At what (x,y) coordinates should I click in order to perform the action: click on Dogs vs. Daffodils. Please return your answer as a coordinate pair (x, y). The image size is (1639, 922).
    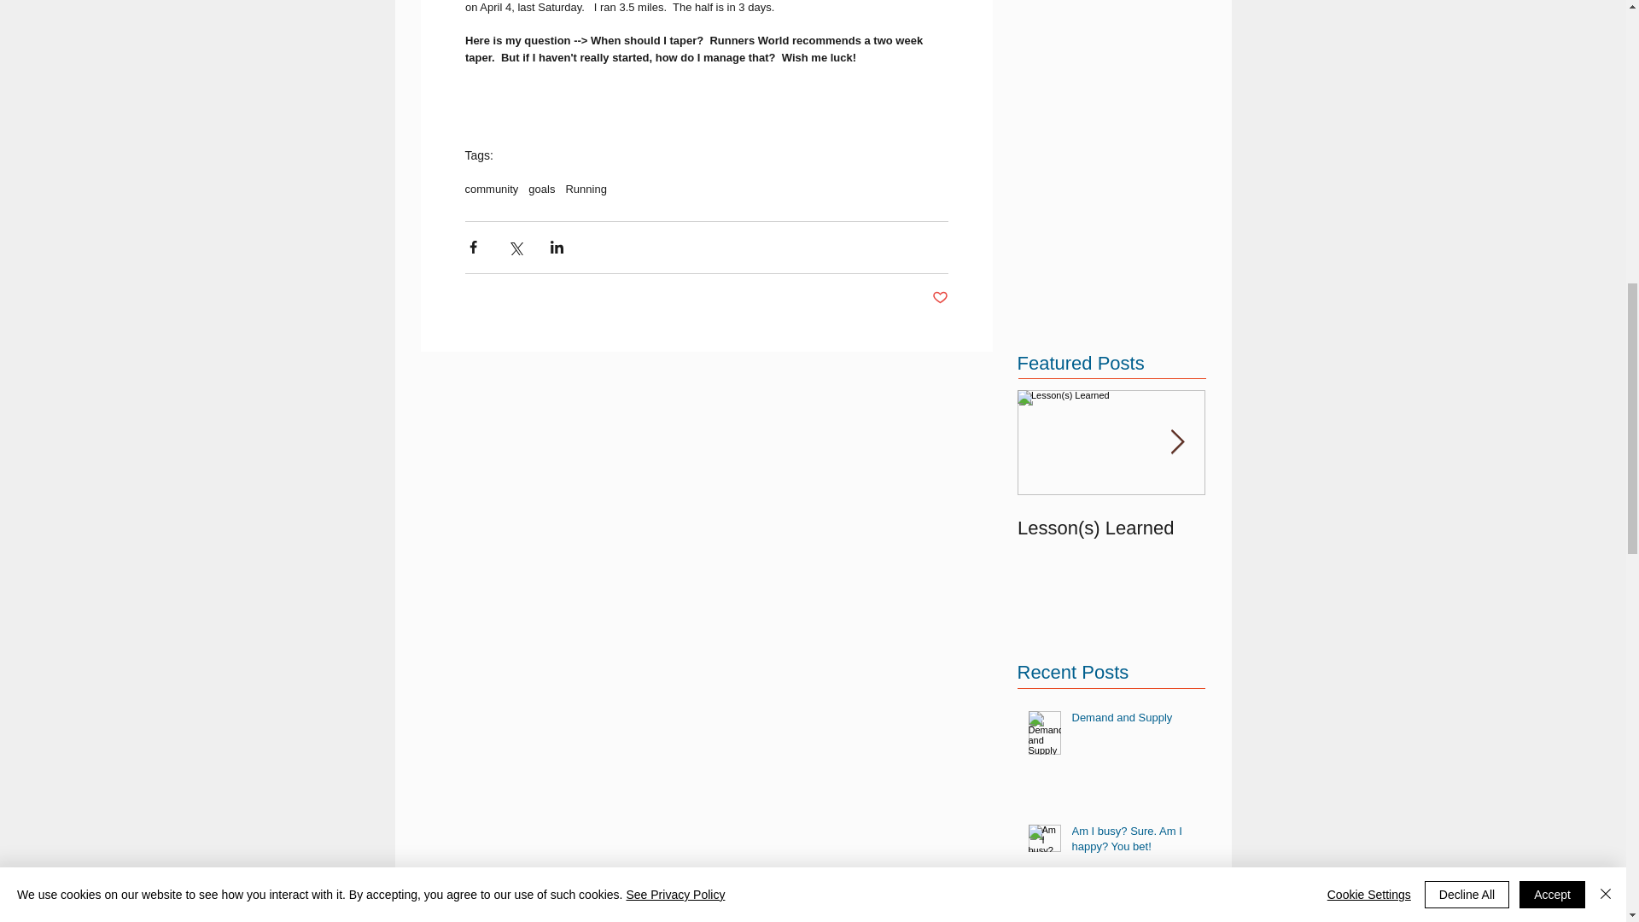
    Looking at the image, I should click on (1299, 528).